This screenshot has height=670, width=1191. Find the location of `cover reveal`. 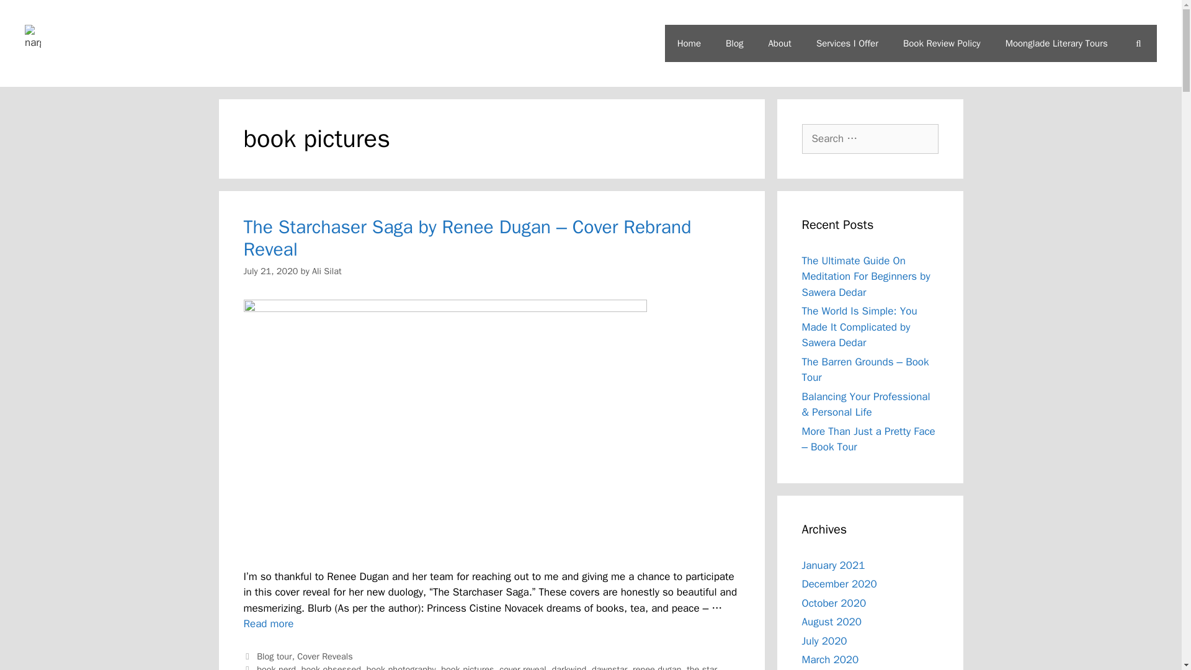

cover reveal is located at coordinates (522, 667).